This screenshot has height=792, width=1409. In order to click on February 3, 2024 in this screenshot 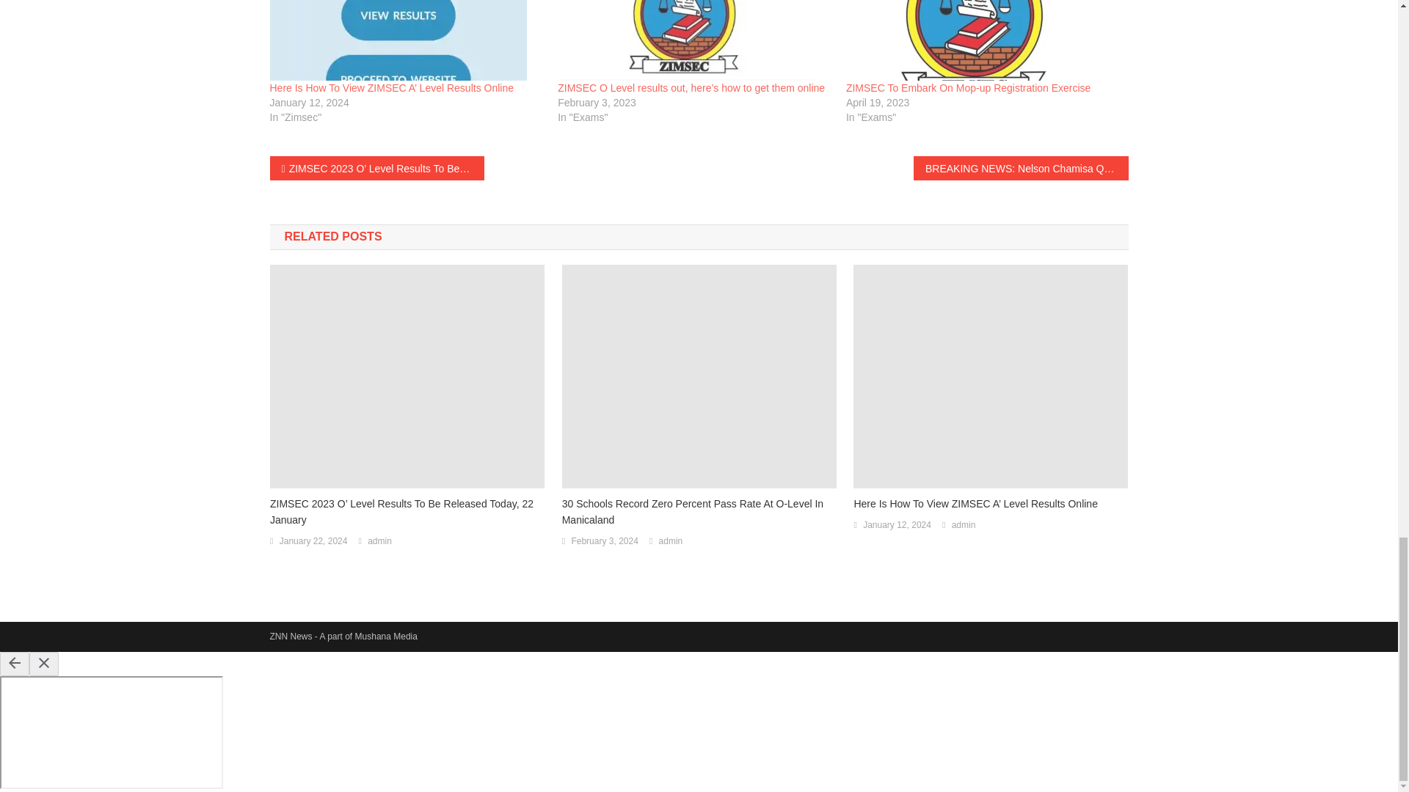, I will do `click(604, 541)`.